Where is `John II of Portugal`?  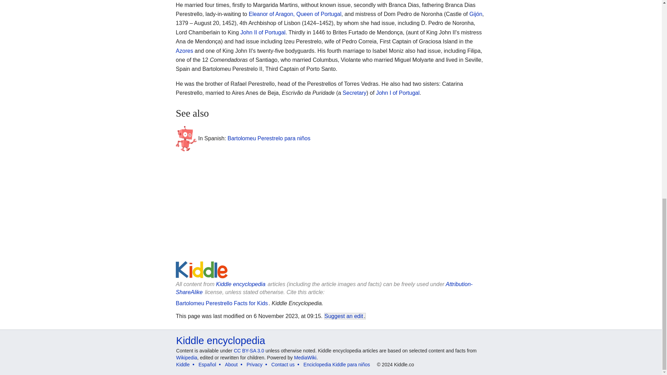
John II of Portugal is located at coordinates (263, 32).